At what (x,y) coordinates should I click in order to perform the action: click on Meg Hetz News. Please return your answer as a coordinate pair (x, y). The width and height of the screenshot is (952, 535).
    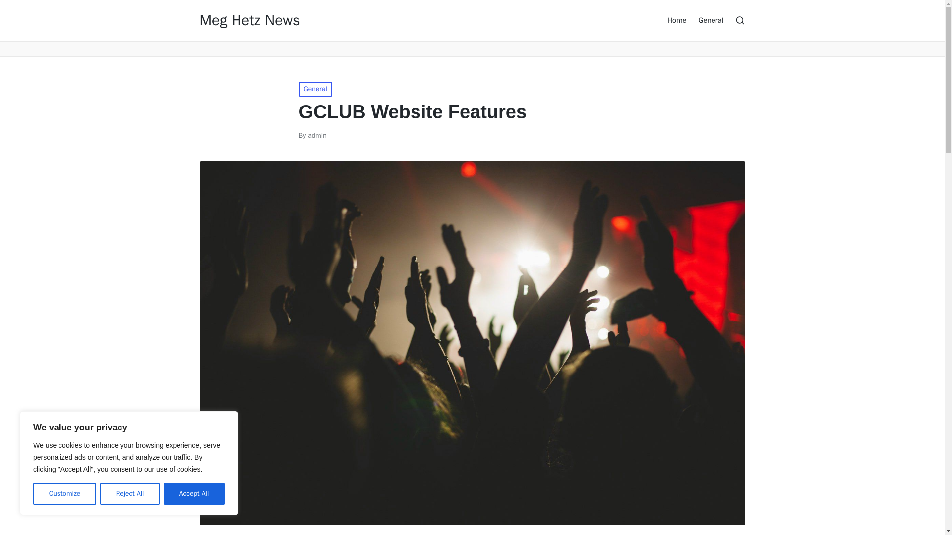
    Looking at the image, I should click on (249, 20).